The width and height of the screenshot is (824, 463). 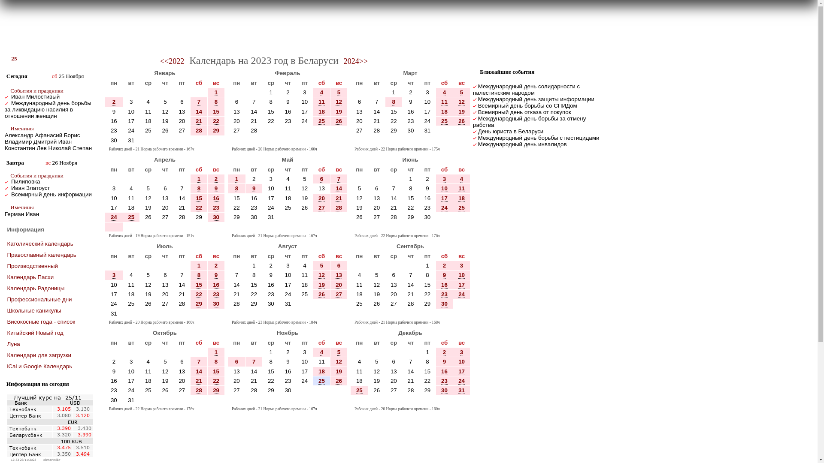 I want to click on 19, so click(x=166, y=121).